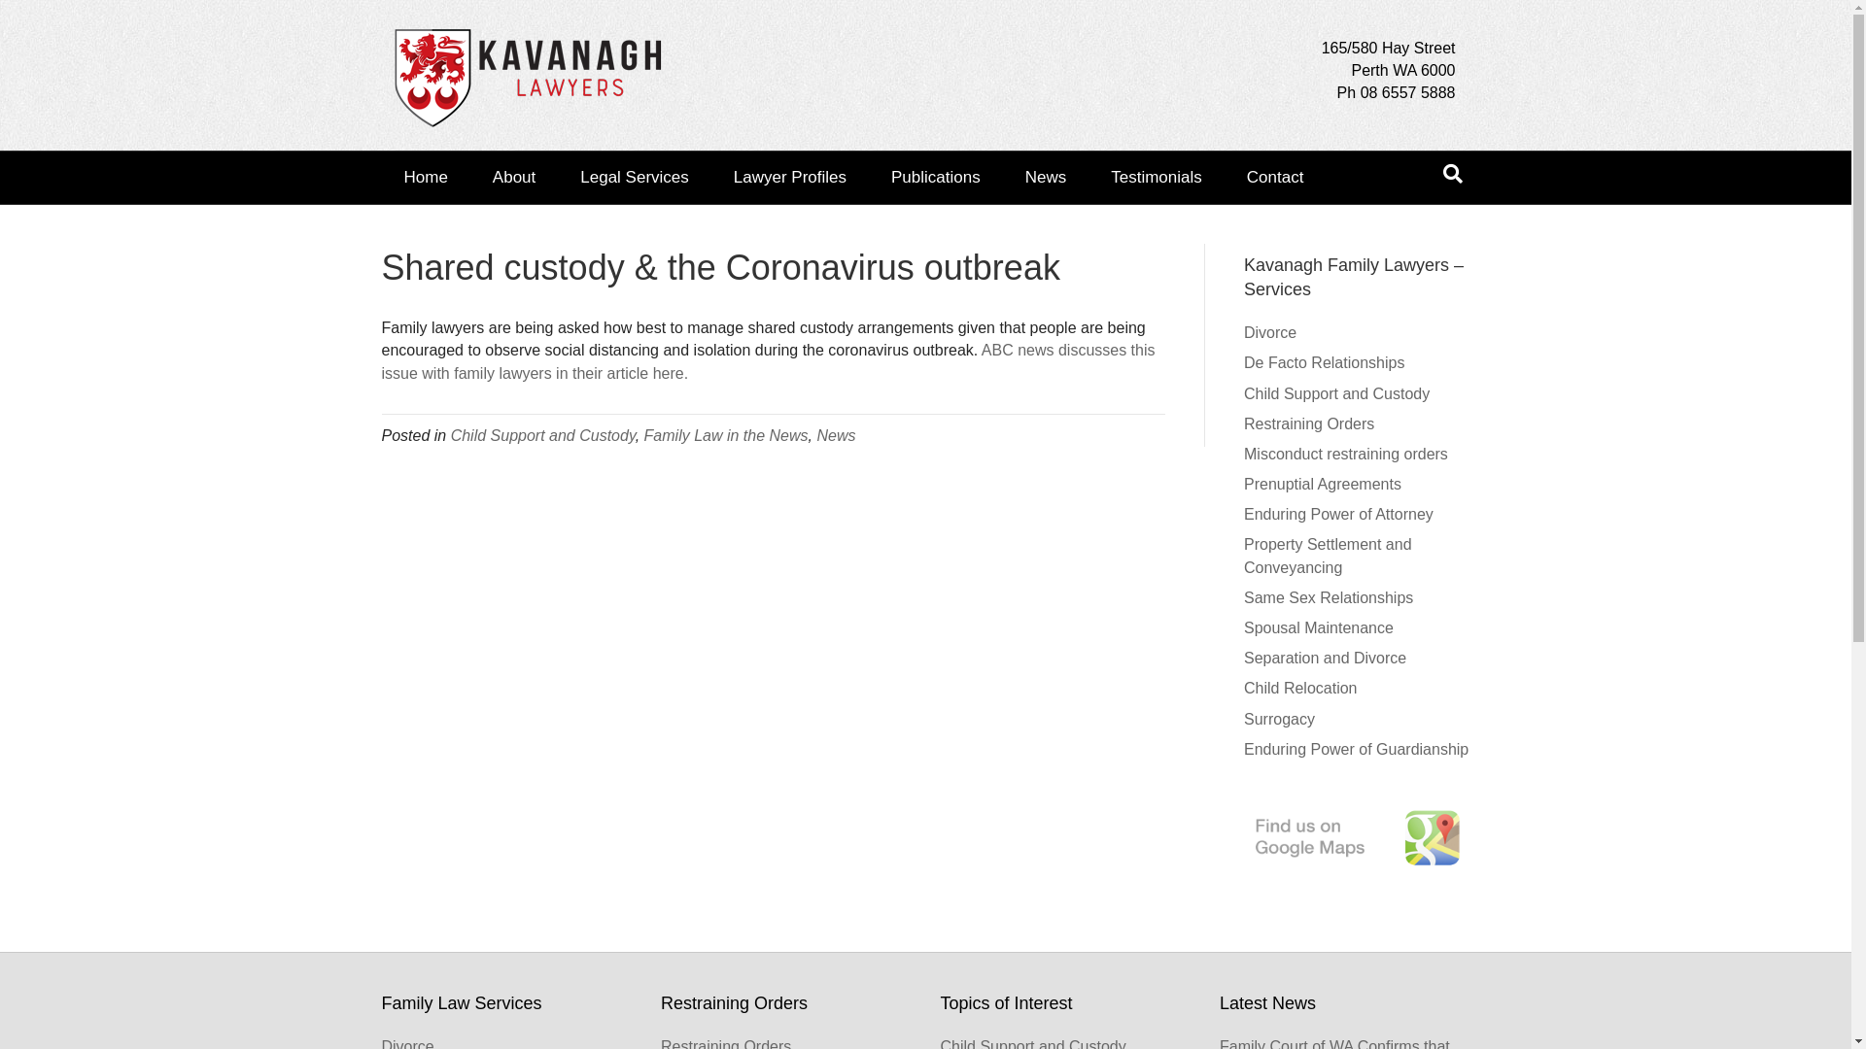  I want to click on Restraining Orders, so click(1309, 423).